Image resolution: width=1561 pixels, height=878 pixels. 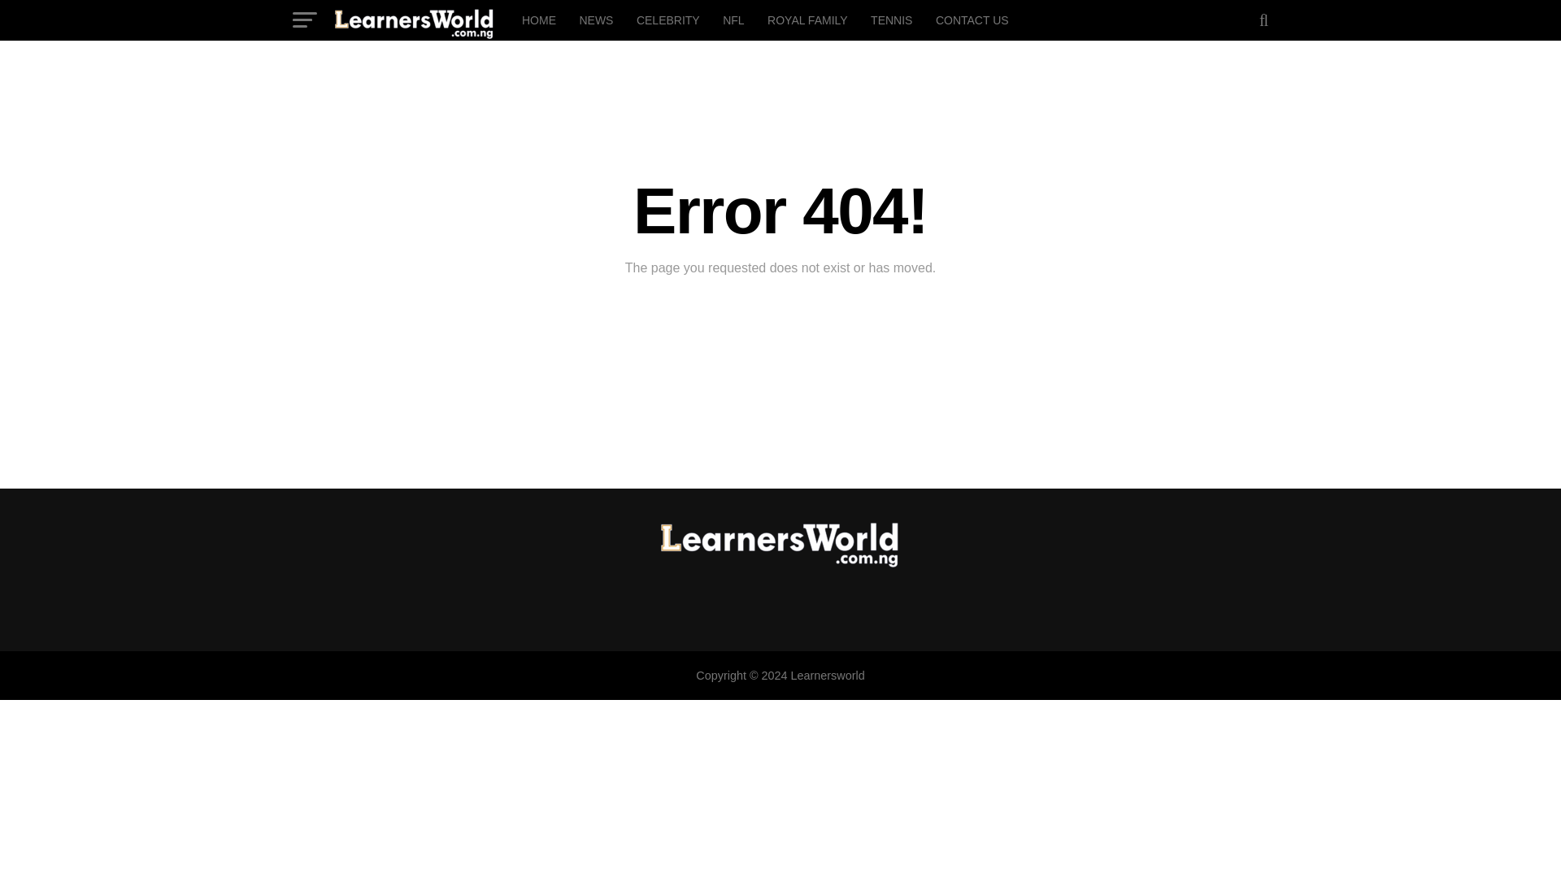 I want to click on ROYAL FAMILY, so click(x=807, y=20).